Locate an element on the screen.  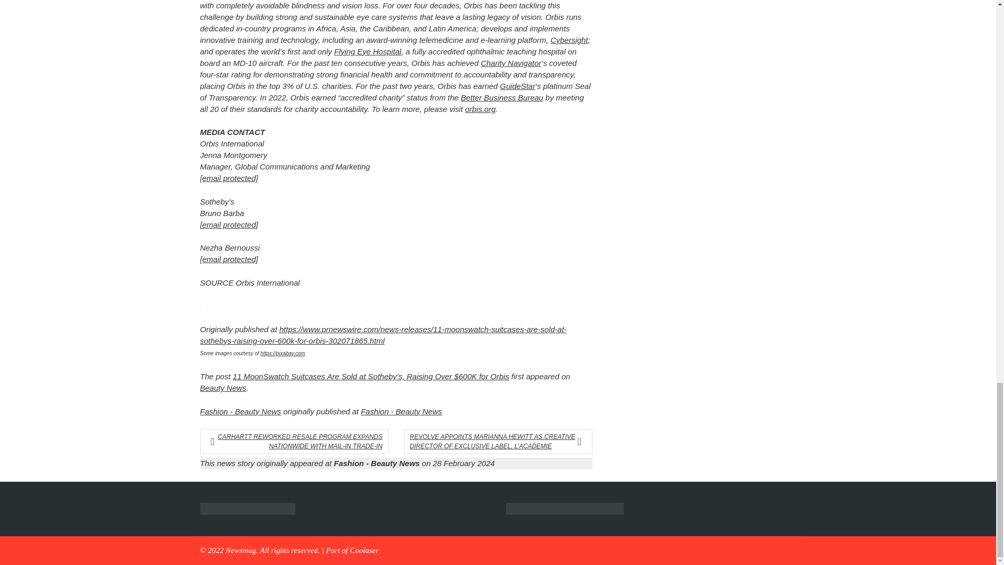
Cybersight is located at coordinates (569, 40).